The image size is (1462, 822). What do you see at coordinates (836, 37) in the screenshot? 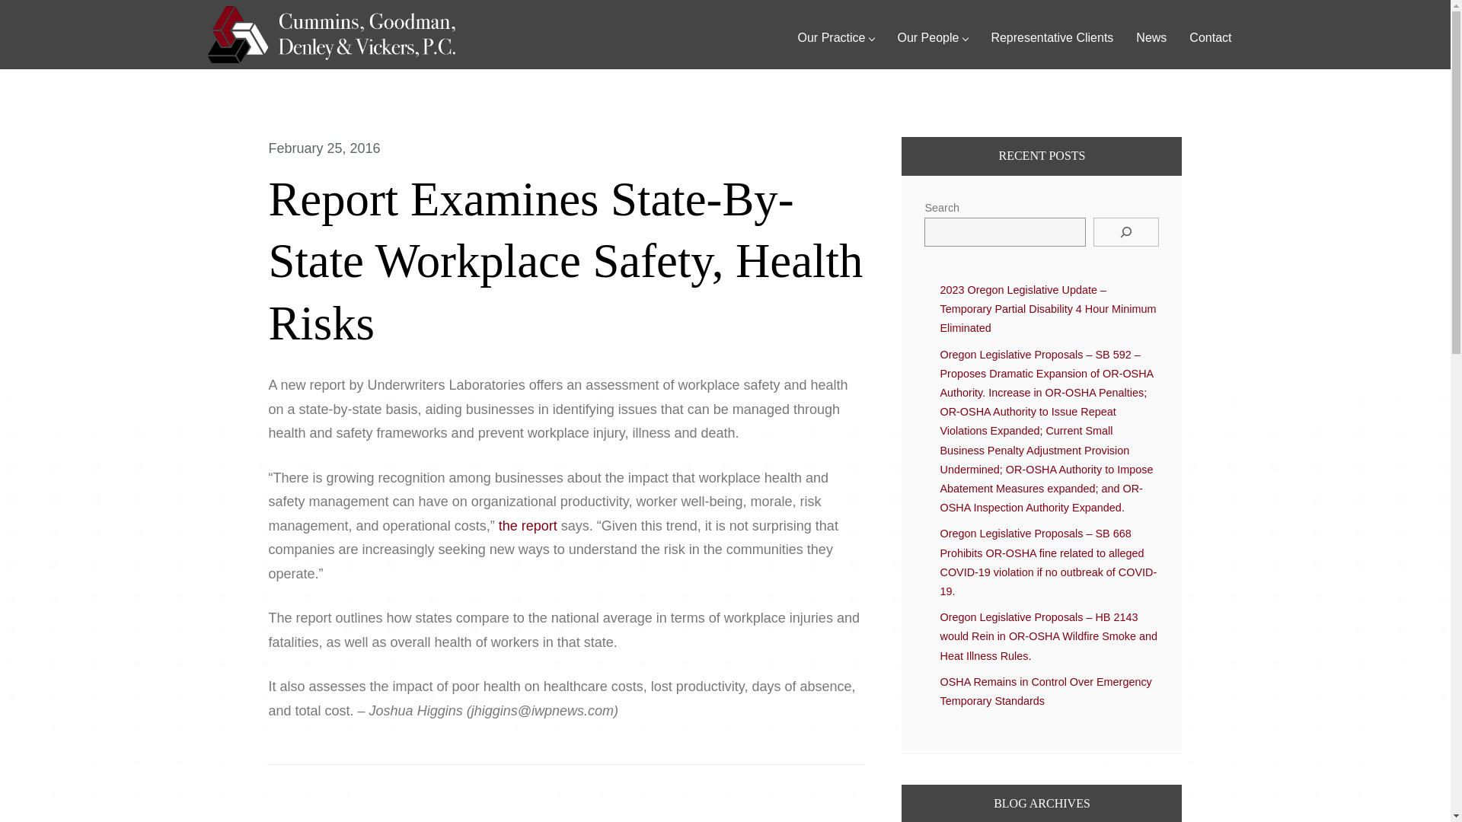
I see `Our Practice` at bounding box center [836, 37].